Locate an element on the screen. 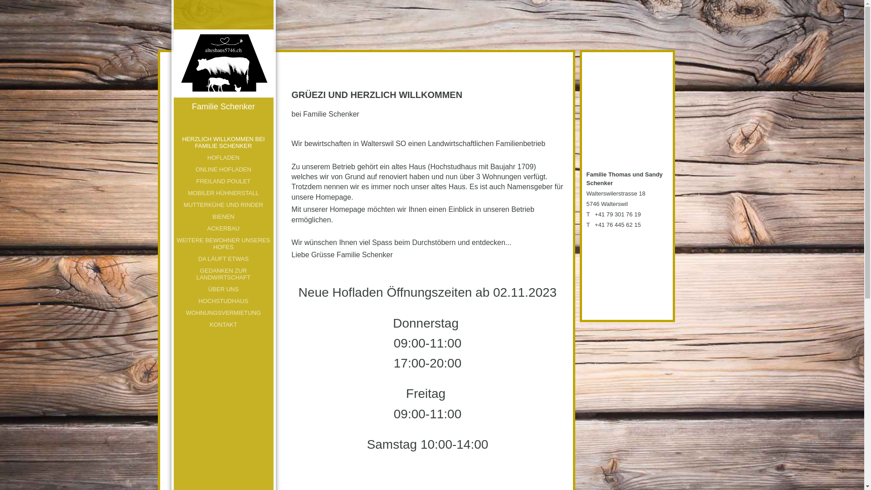 The height and width of the screenshot is (490, 871). FREILAND POULET is located at coordinates (223, 181).